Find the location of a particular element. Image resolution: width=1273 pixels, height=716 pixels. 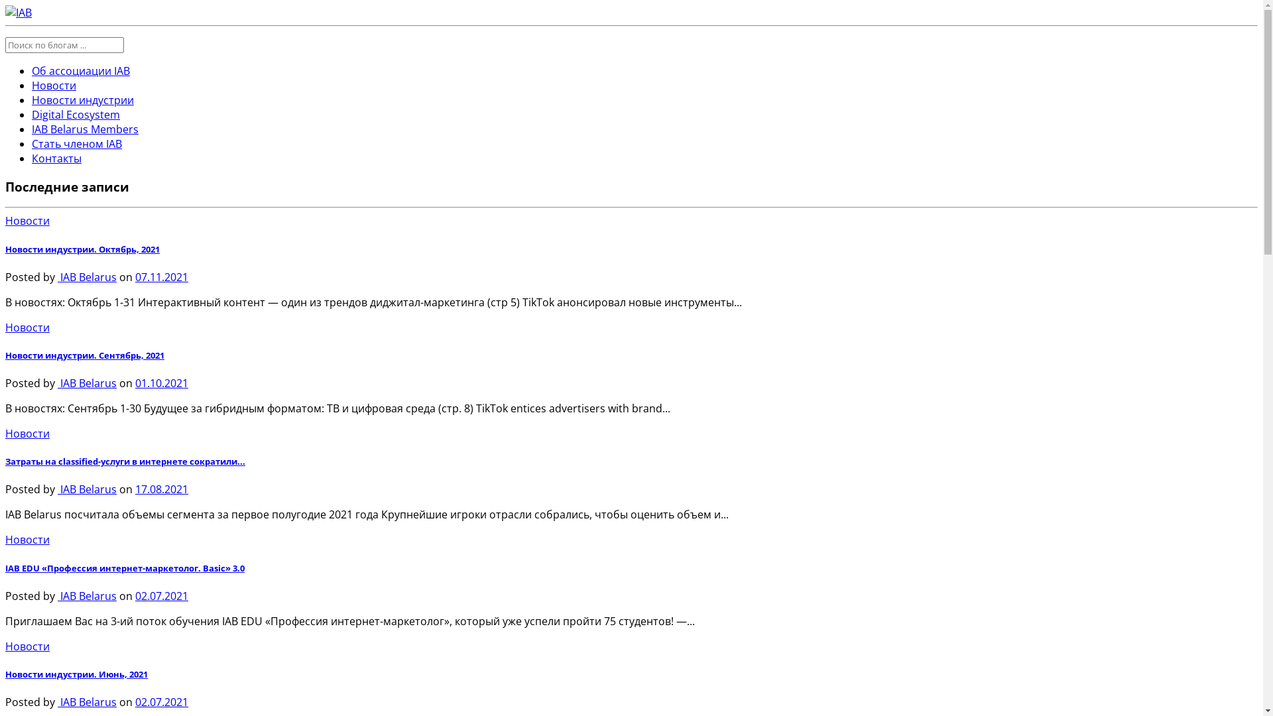

02.07.2021 is located at coordinates (162, 596).